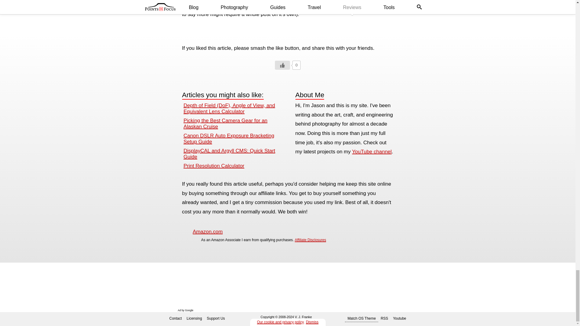 Image resolution: width=580 pixels, height=326 pixels. Describe the element at coordinates (175, 318) in the screenshot. I see `Contact Points in Focus` at that location.